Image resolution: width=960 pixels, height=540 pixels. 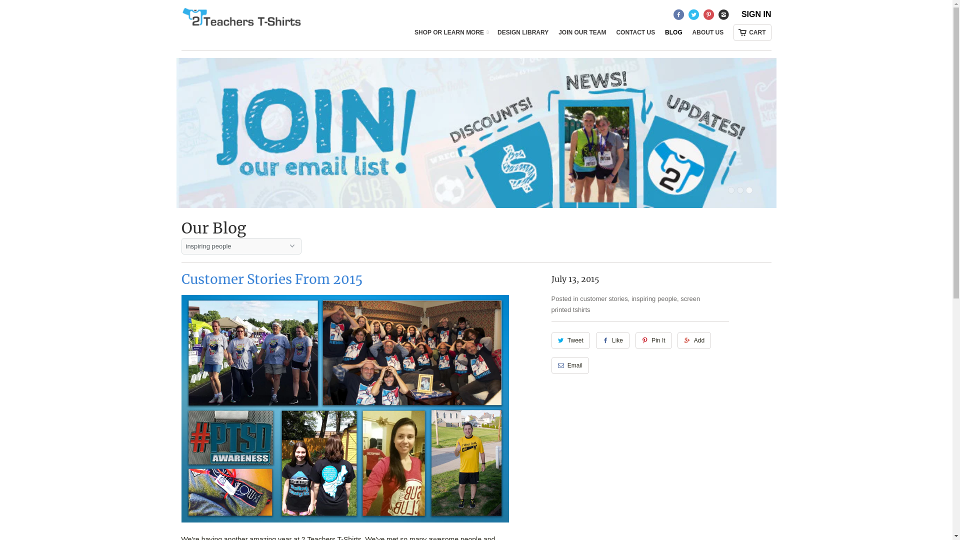 I want to click on Add, so click(x=694, y=340).